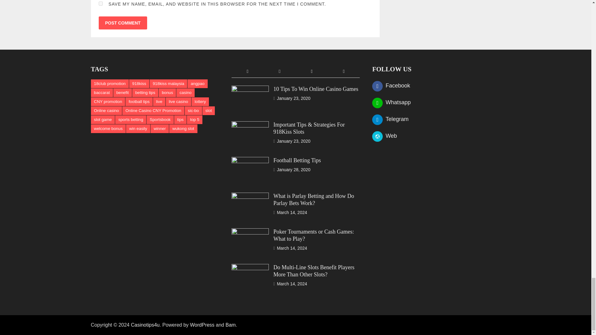  What do you see at coordinates (250, 232) in the screenshot?
I see `Poker Tournaments or Cash Games: What to Play?` at bounding box center [250, 232].